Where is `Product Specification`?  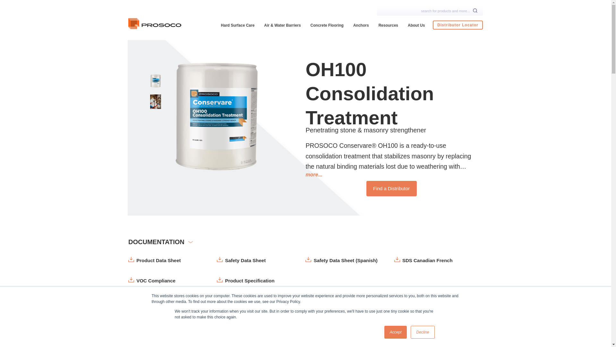
Product Specification is located at coordinates (245, 281).